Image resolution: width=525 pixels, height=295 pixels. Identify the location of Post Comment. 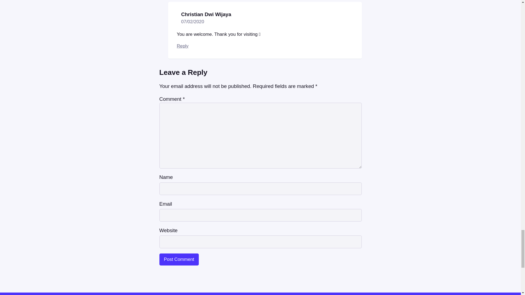
(179, 259).